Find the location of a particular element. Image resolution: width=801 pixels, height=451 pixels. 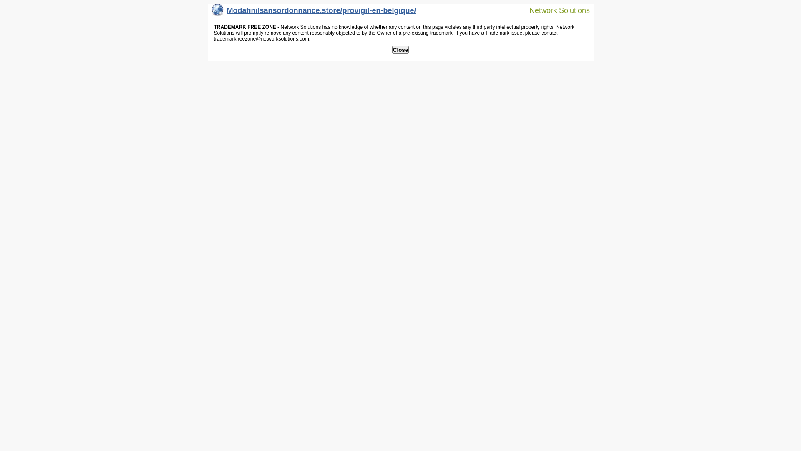

Close is located at coordinates (400, 50).